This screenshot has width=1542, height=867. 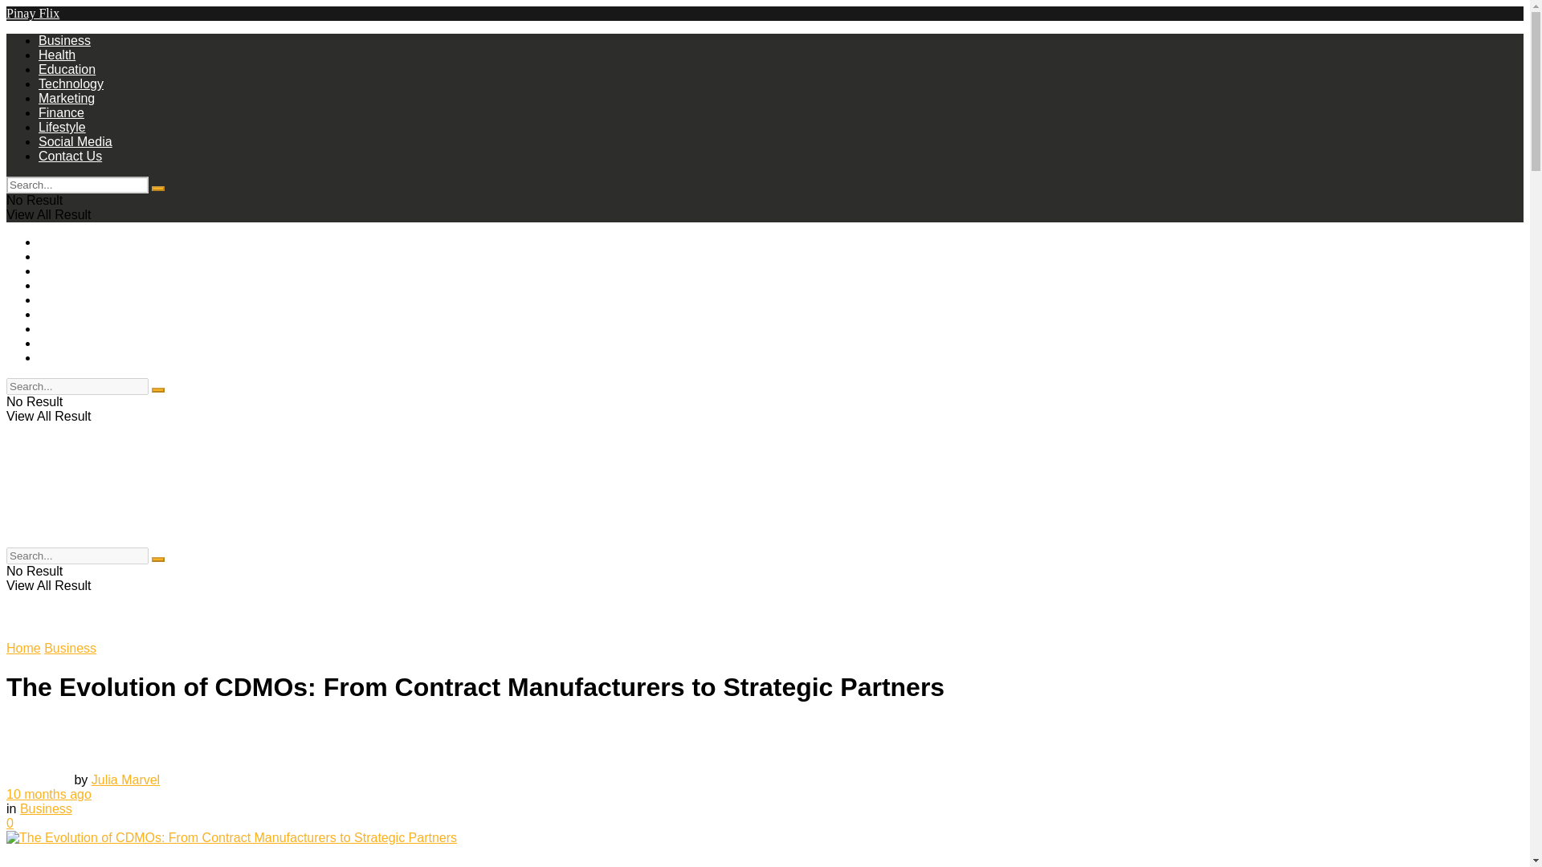 What do you see at coordinates (61, 314) in the screenshot?
I see `Finance` at bounding box center [61, 314].